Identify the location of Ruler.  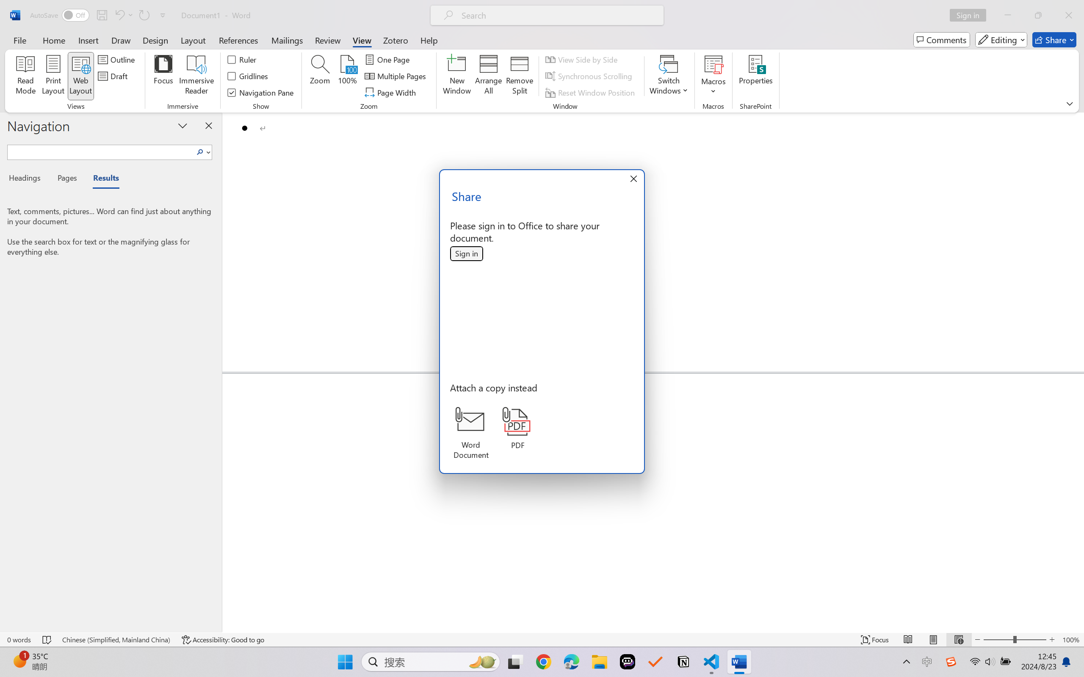
(242, 59).